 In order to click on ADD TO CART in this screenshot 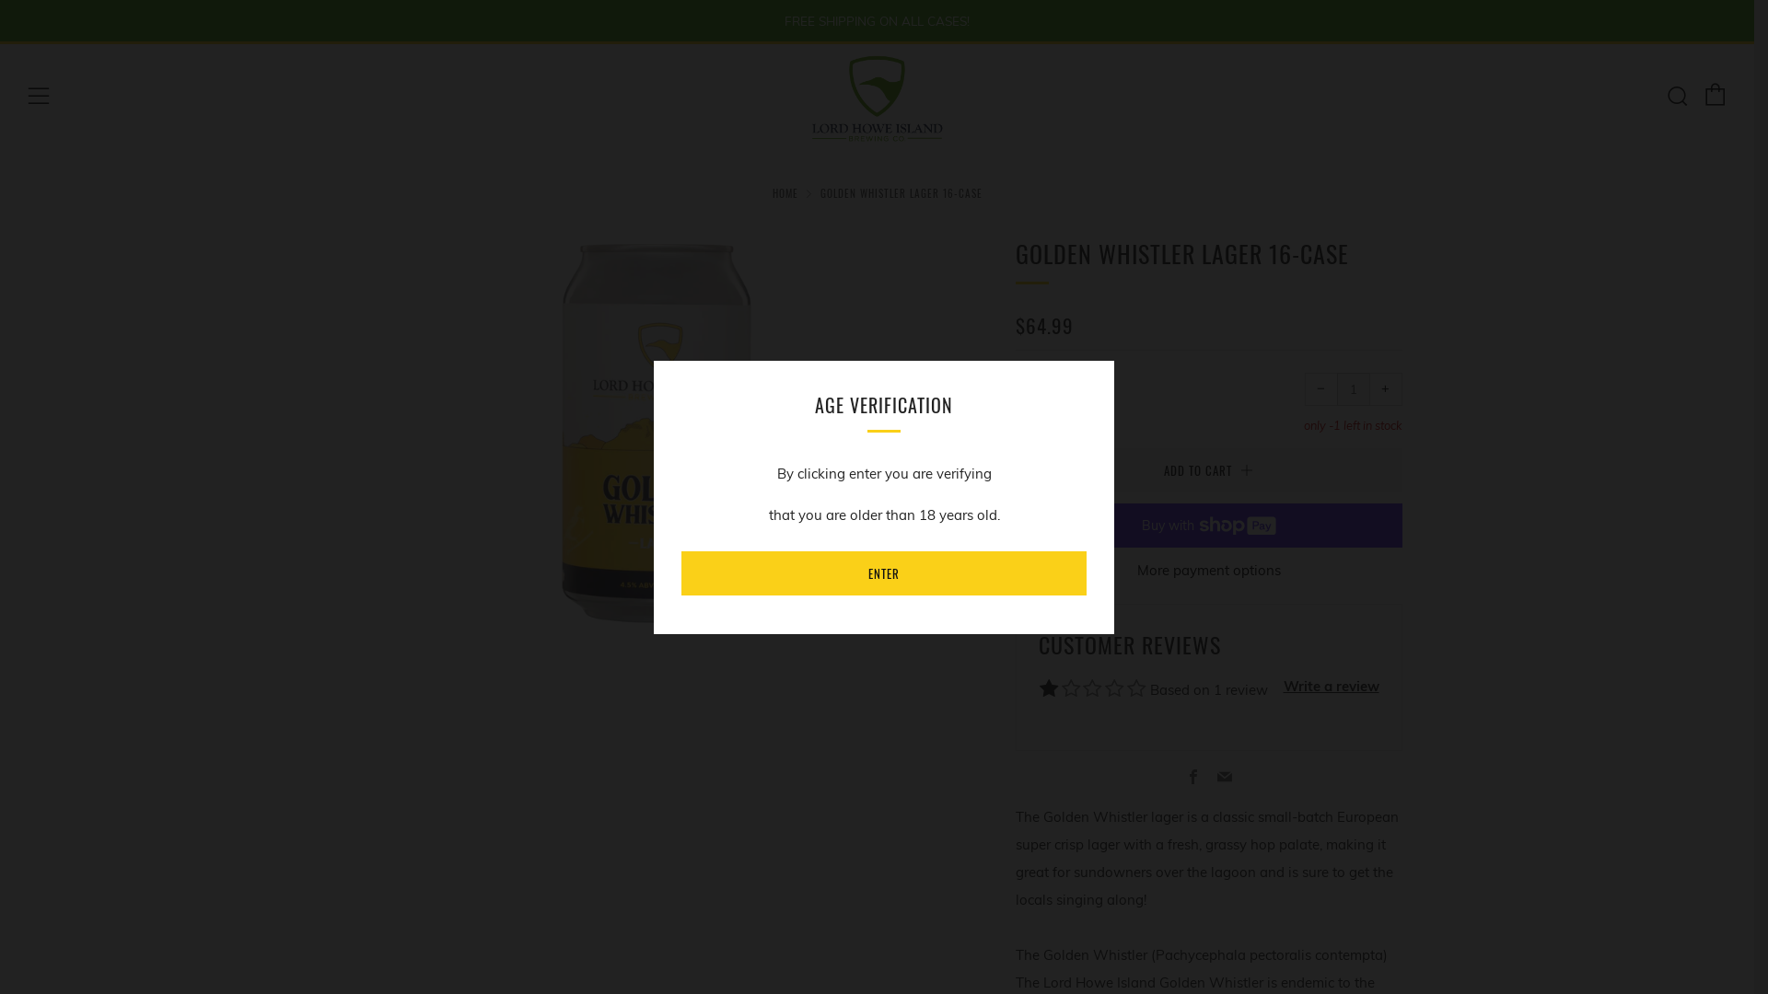, I will do `click(1208, 470)`.